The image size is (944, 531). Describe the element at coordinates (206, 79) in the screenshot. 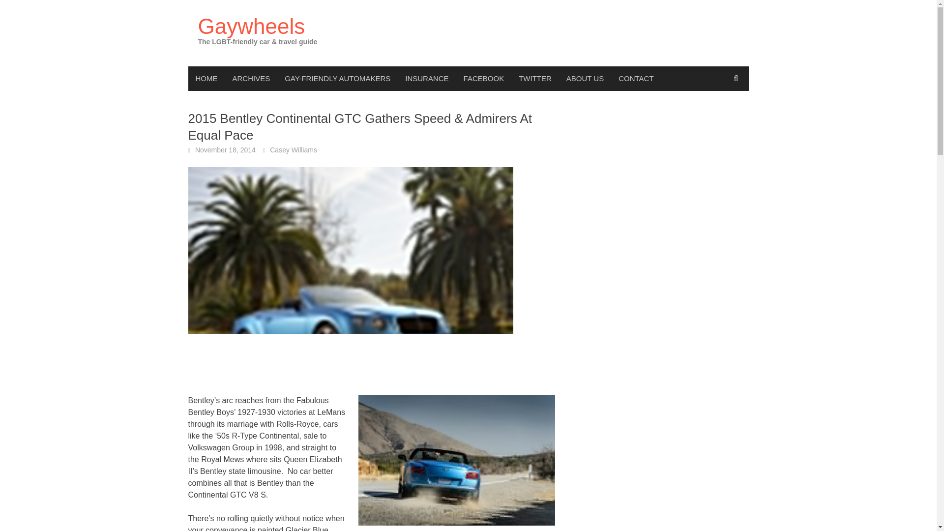

I see `HOME` at that location.